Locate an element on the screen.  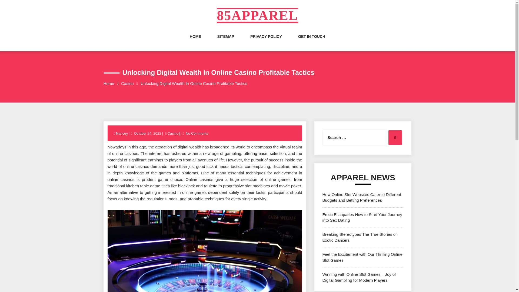
No Comments is located at coordinates (197, 134).